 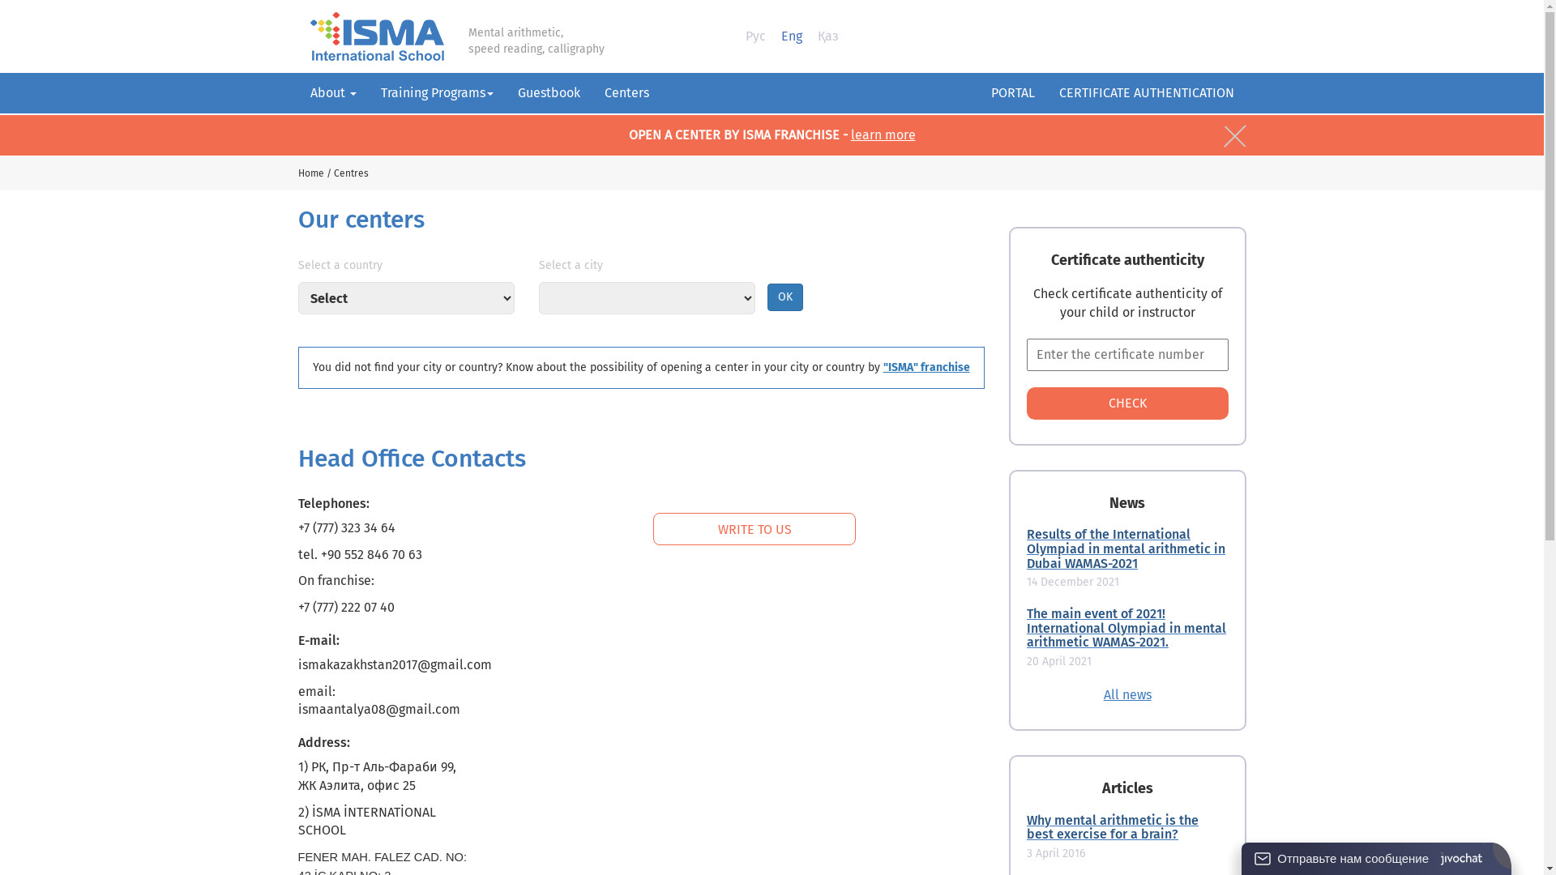 What do you see at coordinates (311, 173) in the screenshot?
I see `Home` at bounding box center [311, 173].